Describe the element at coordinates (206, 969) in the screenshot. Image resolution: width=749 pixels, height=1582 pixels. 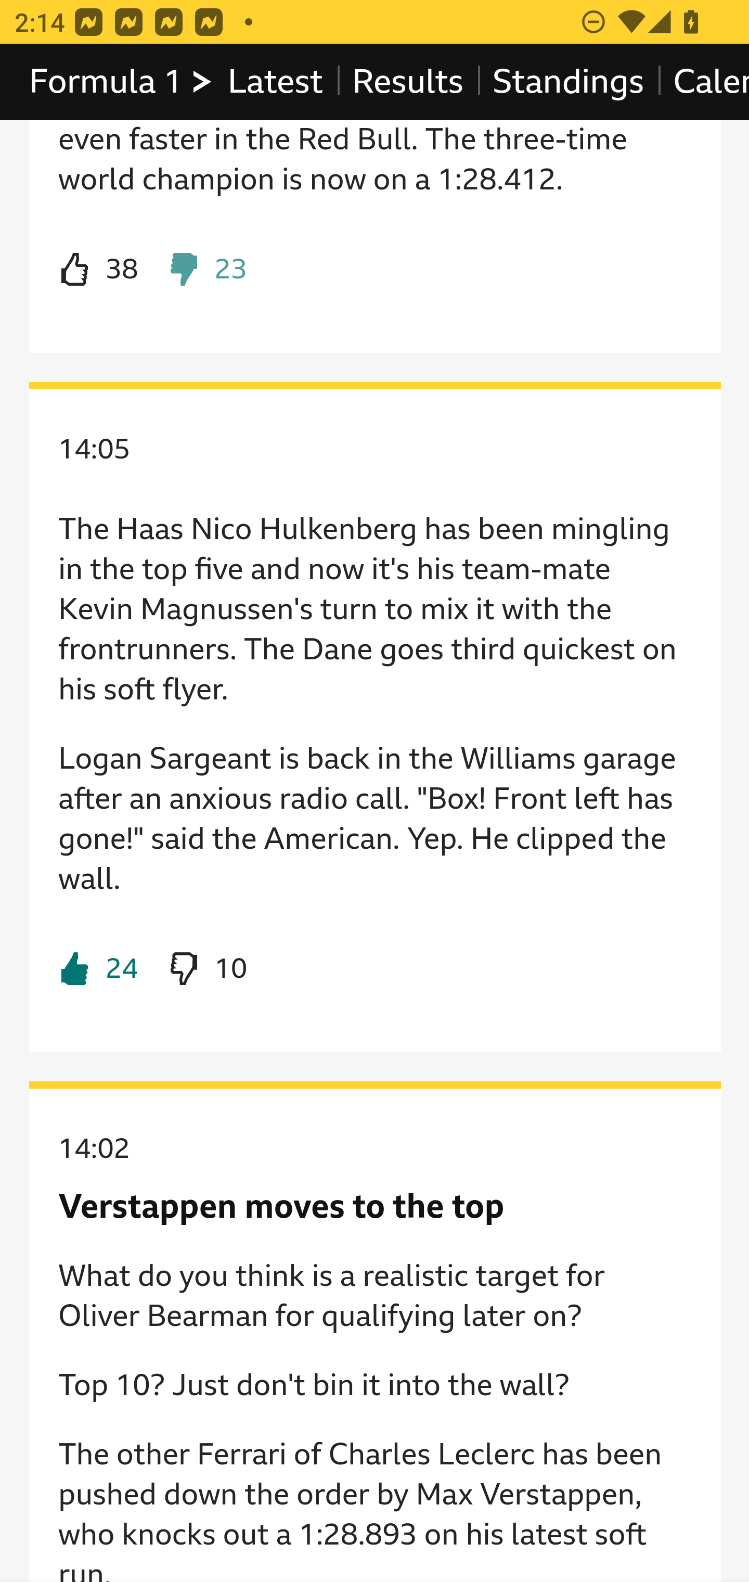
I see `Dislike` at that location.